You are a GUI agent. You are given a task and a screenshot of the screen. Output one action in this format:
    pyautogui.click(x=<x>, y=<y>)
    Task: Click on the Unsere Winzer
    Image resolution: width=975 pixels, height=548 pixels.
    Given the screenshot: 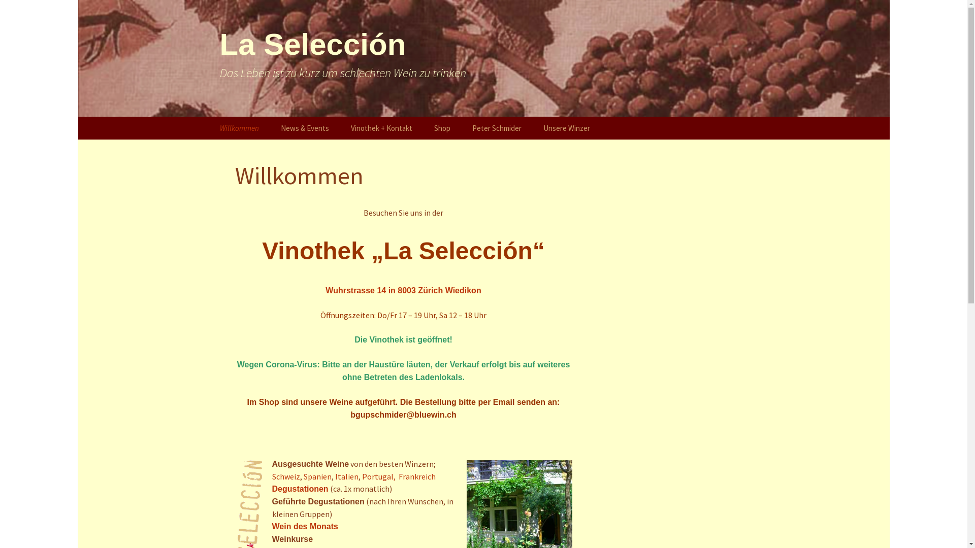 What is the action you would take?
    pyautogui.click(x=567, y=128)
    